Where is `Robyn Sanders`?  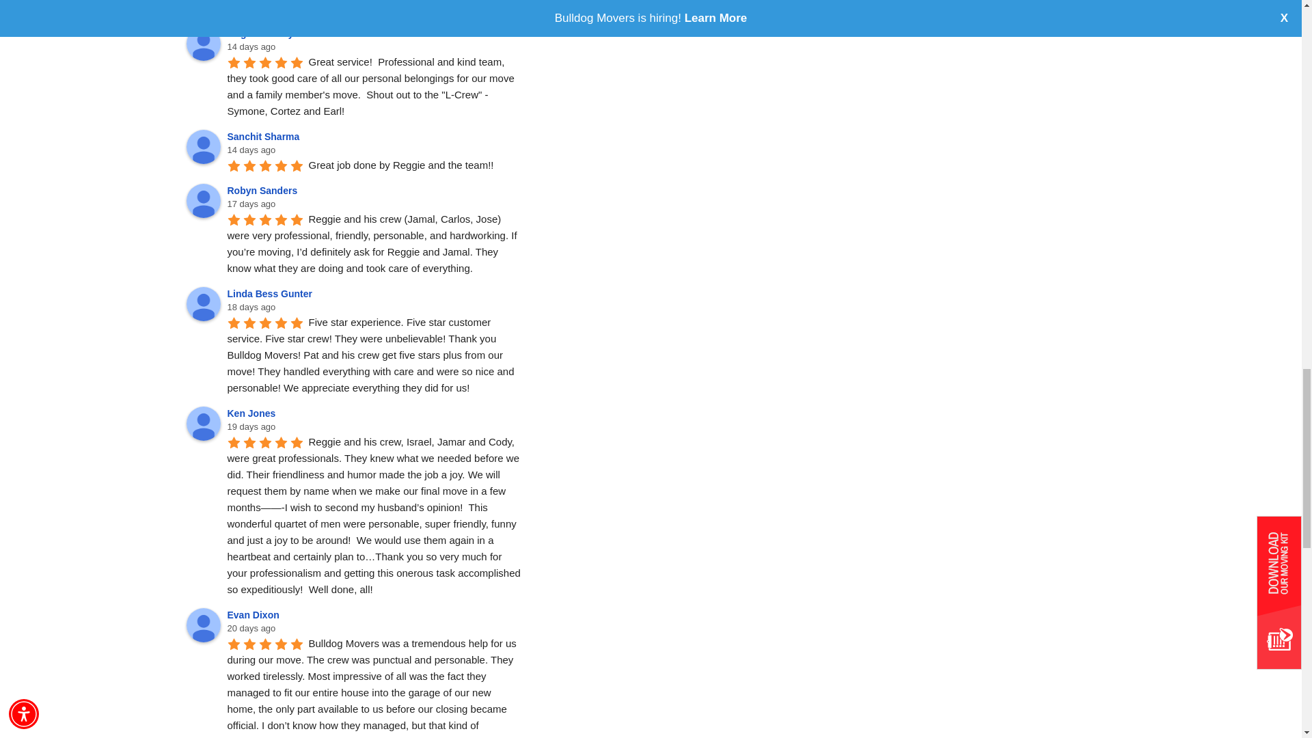 Robyn Sanders is located at coordinates (203, 200).